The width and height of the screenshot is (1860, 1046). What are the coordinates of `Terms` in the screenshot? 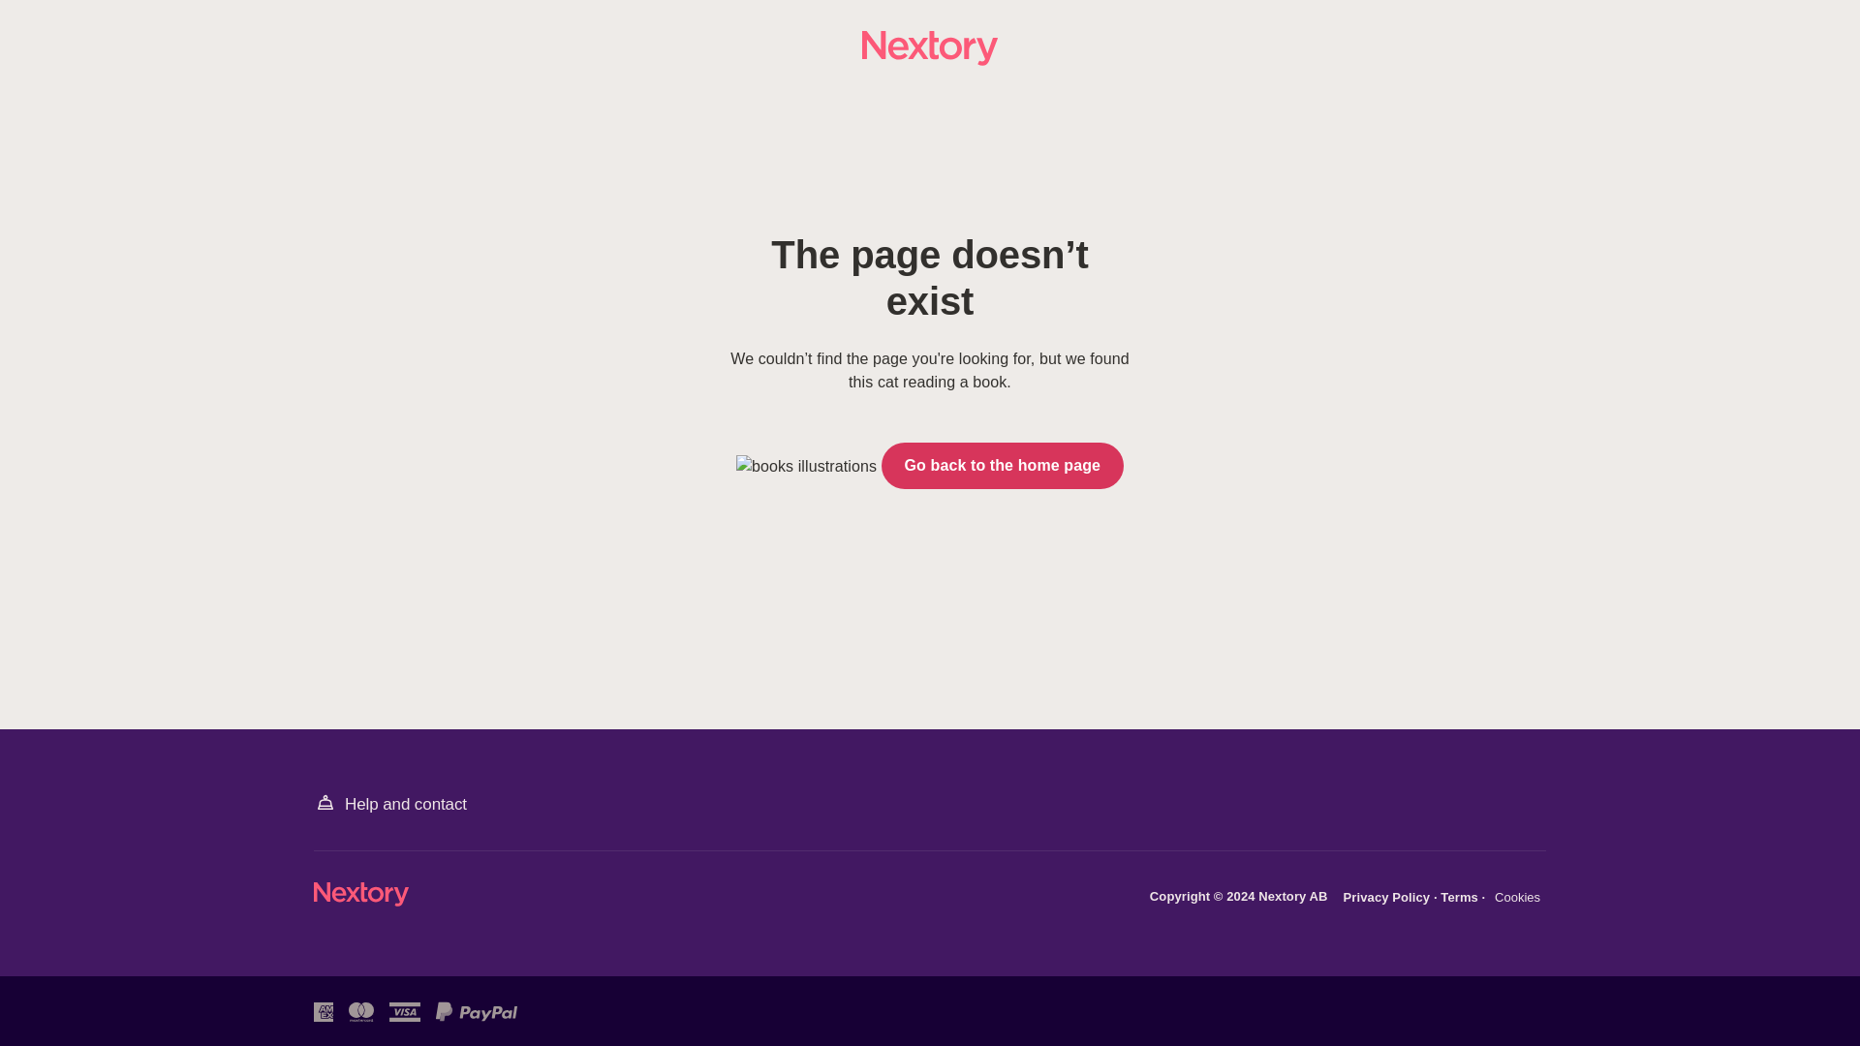 It's located at (1460, 897).